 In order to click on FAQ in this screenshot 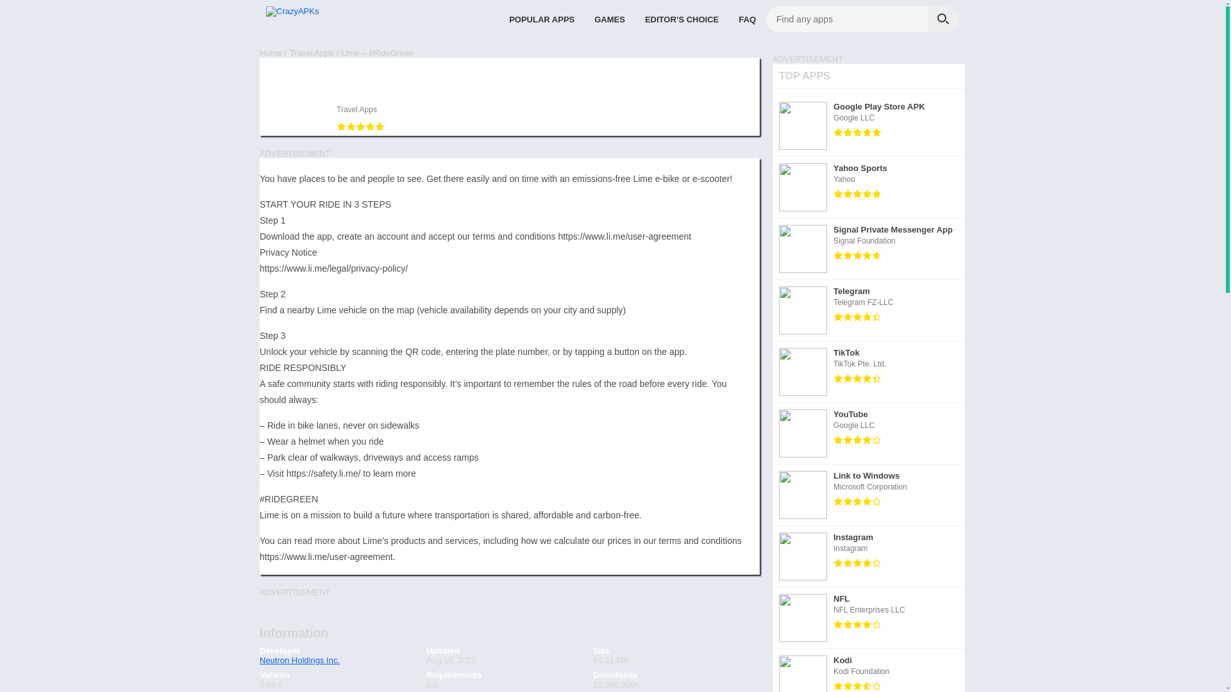, I will do `click(747, 19)`.